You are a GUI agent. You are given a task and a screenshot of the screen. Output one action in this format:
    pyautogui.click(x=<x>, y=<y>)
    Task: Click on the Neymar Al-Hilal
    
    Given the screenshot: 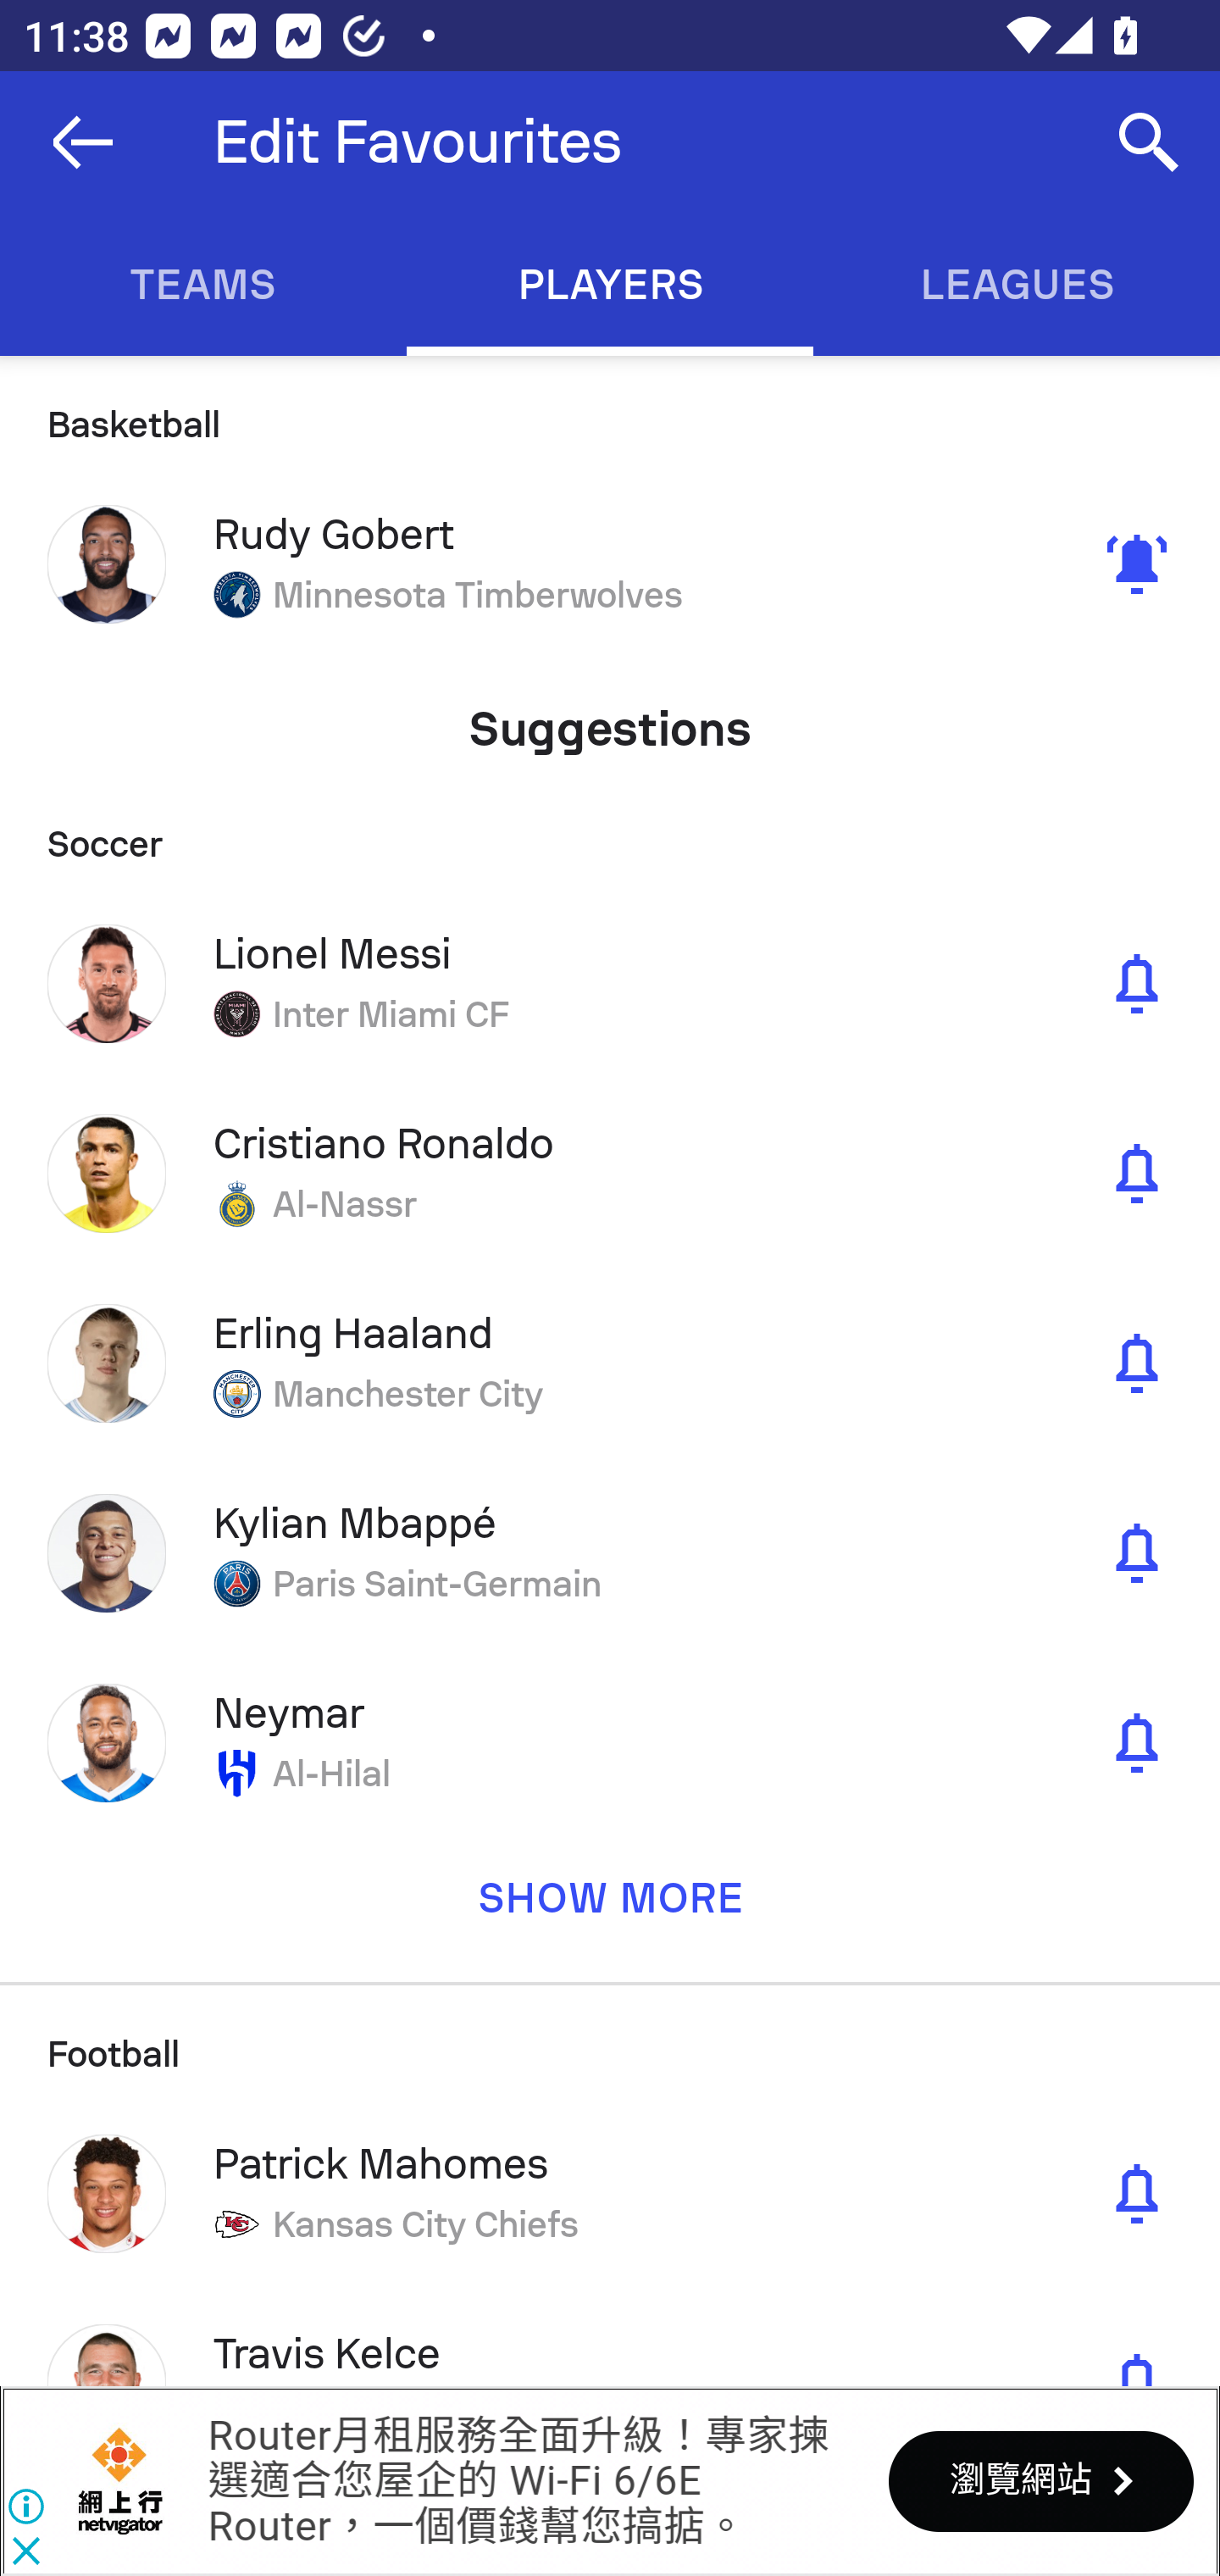 What is the action you would take?
    pyautogui.click(x=610, y=1742)
    